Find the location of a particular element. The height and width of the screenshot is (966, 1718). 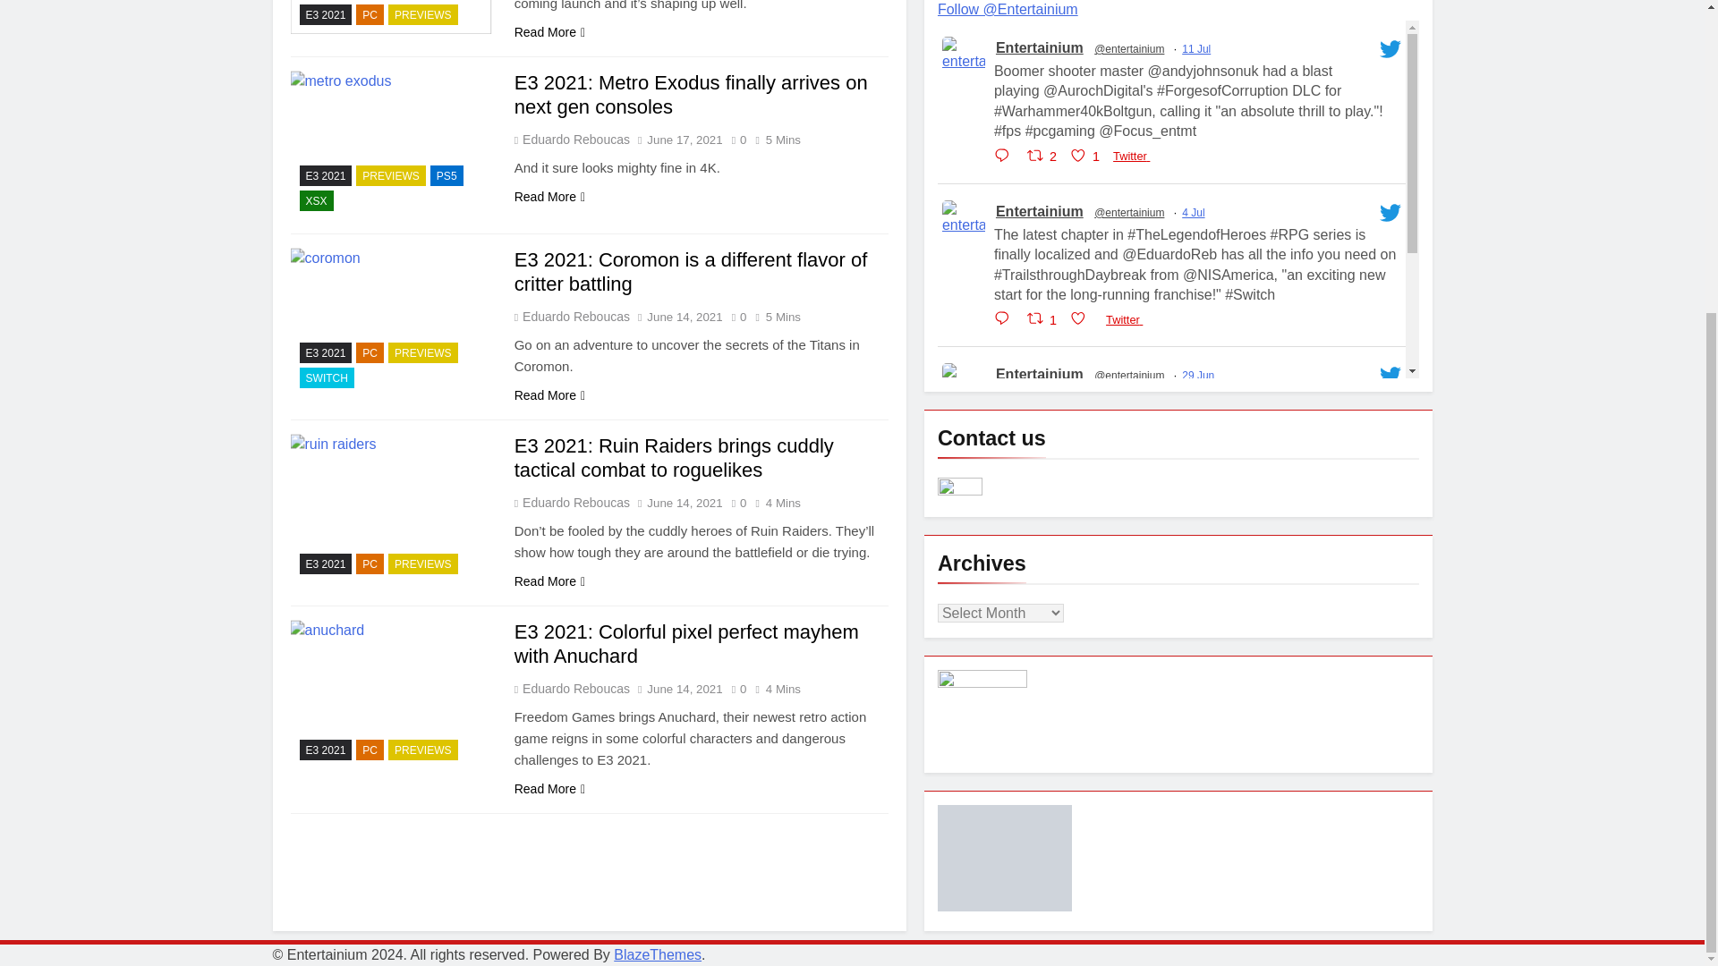

Read More is located at coordinates (549, 197).